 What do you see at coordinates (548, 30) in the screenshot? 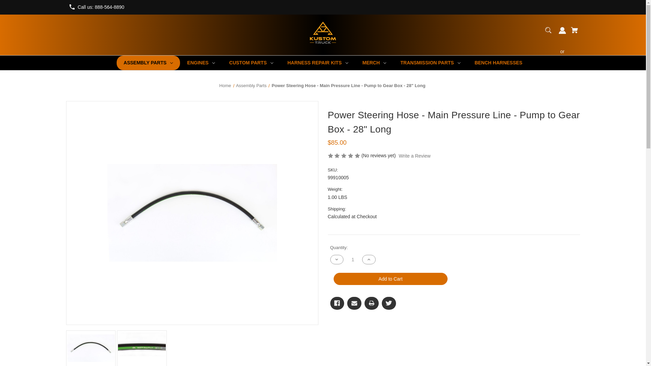
I see `MAGNIFYING GLASS IMAGE LARGE RED CIRCLE WITH A BLACK BORDER` at bounding box center [548, 30].